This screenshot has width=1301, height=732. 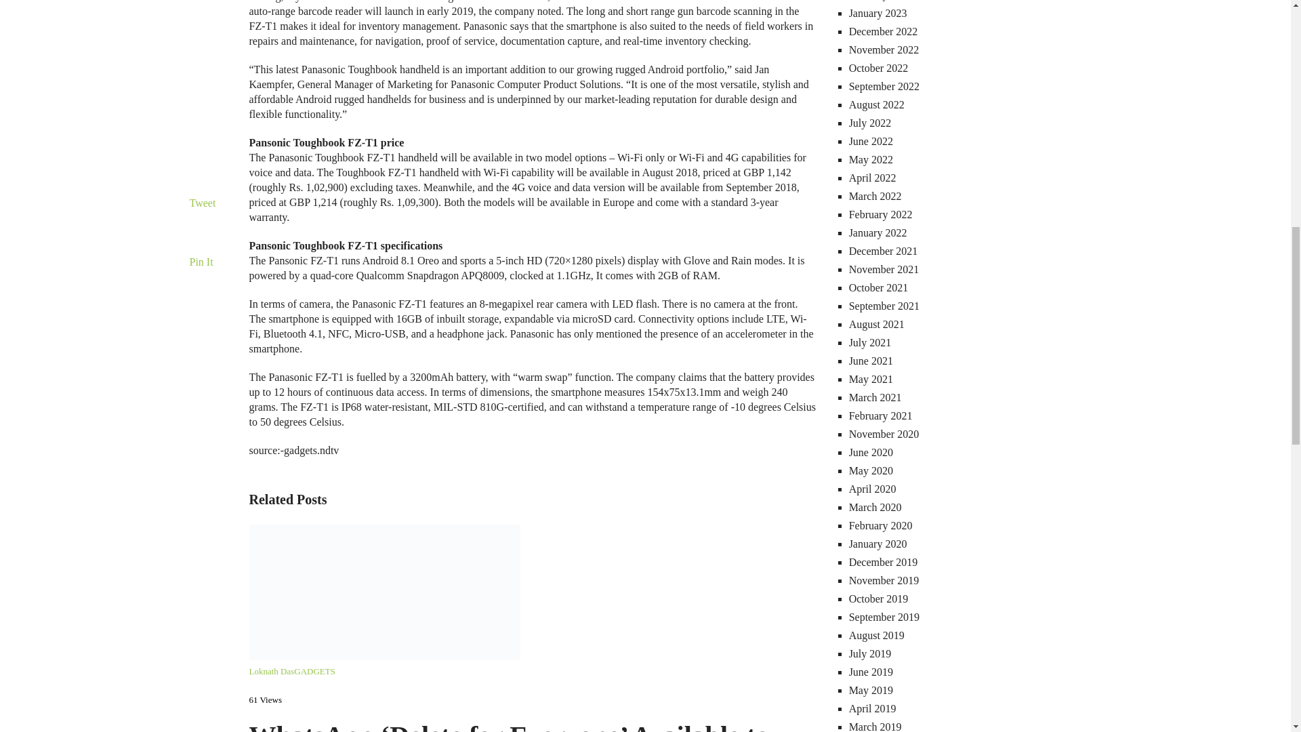 What do you see at coordinates (272, 671) in the screenshot?
I see `Posts by Loknath Das` at bounding box center [272, 671].